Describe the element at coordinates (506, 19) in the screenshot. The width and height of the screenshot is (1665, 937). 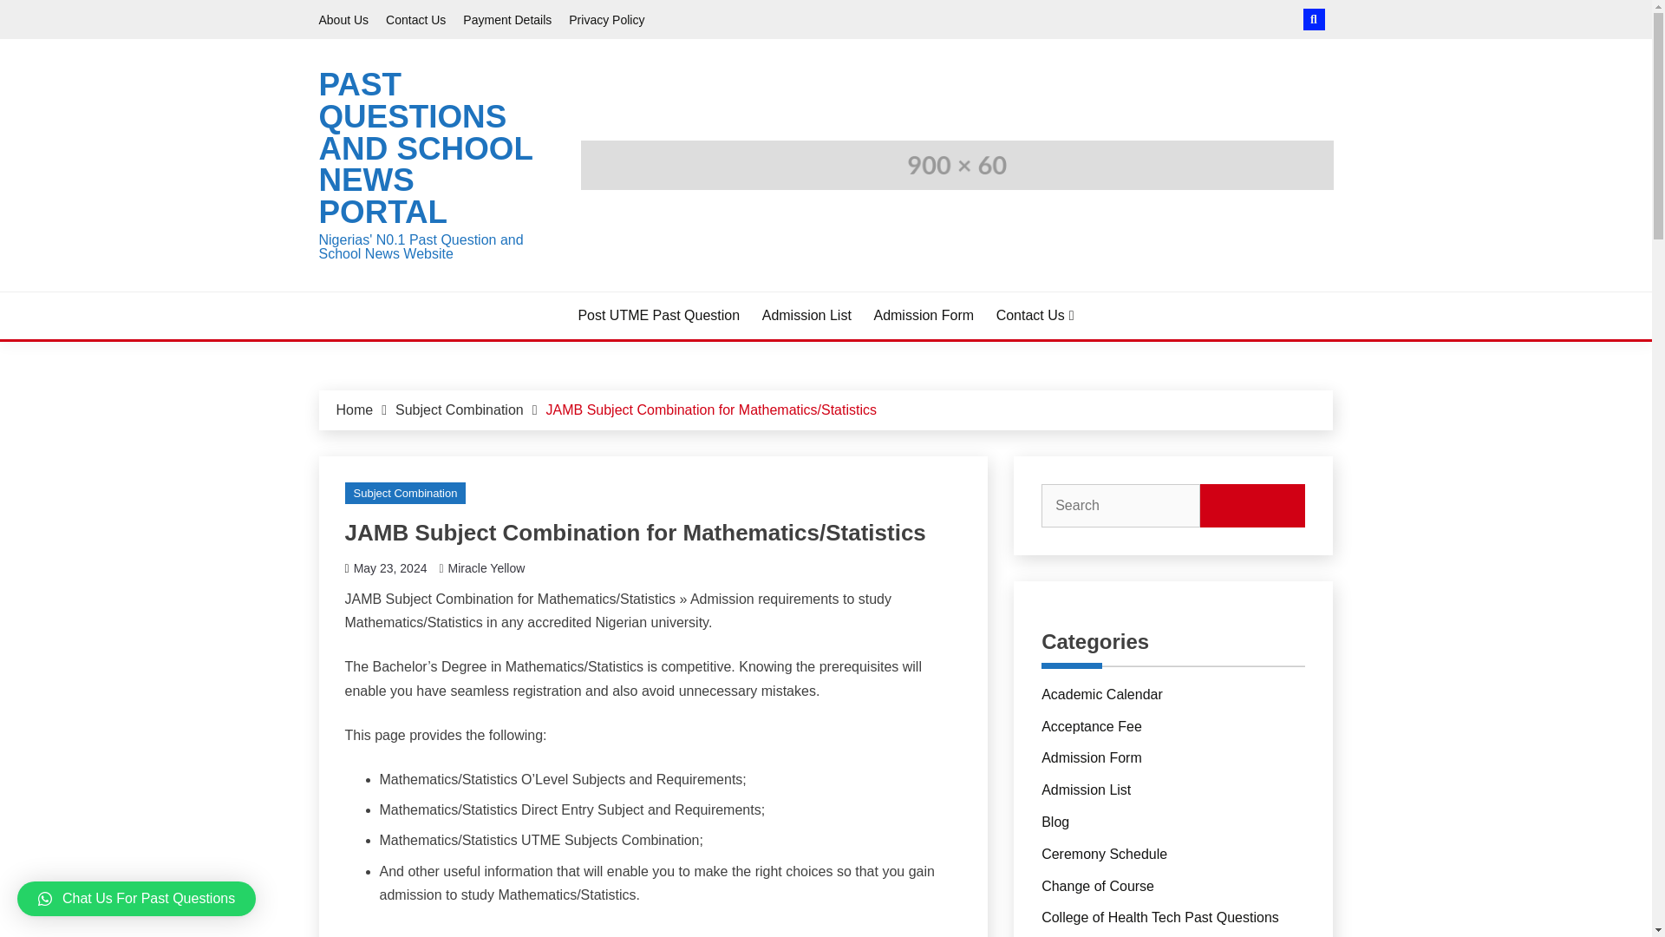
I see `Payment Details` at that location.